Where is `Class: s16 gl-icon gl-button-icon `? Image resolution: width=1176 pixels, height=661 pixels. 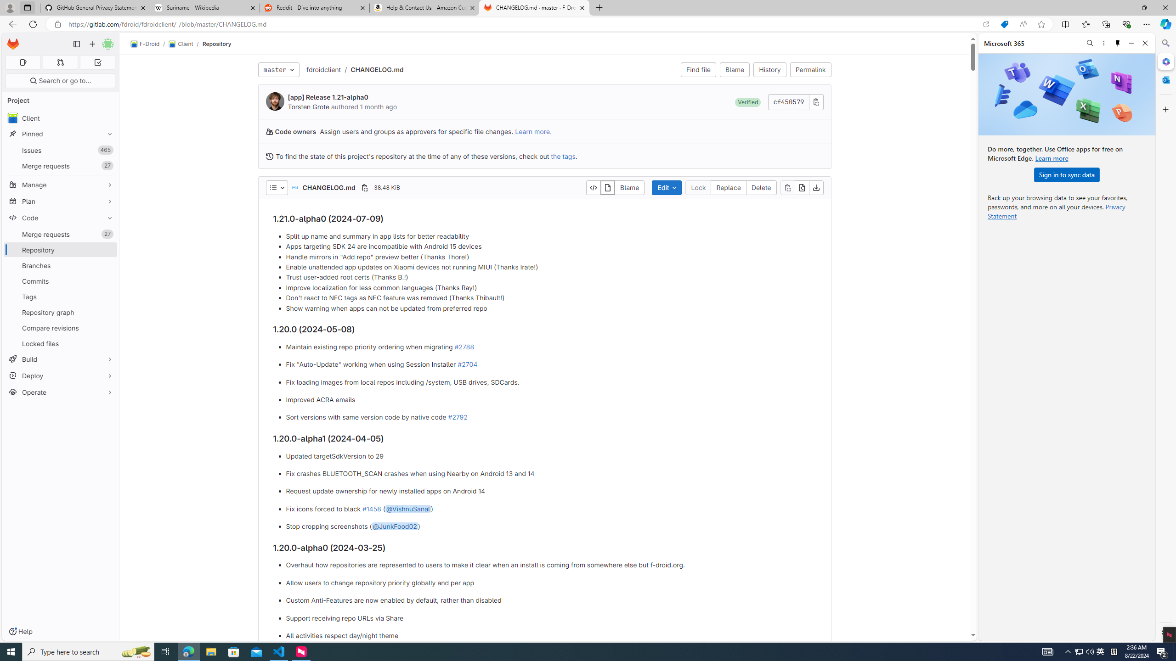
Class: s16 gl-icon gl-button-icon  is located at coordinates (816, 102).